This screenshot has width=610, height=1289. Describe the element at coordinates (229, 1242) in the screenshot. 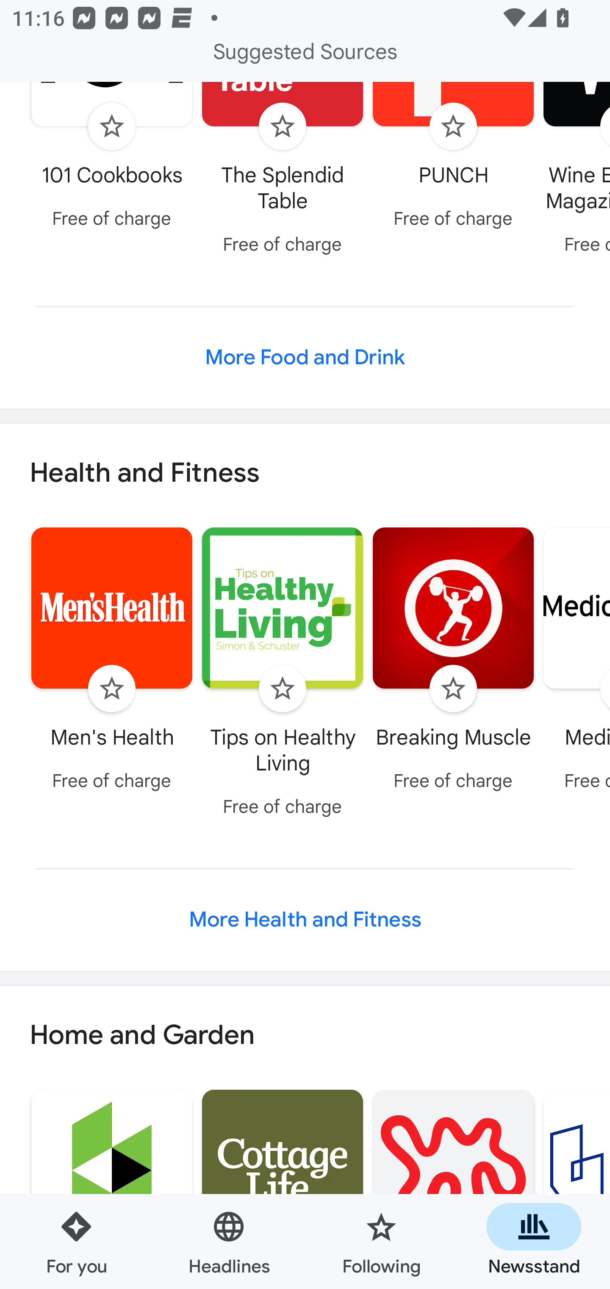

I see `Headlines` at that location.